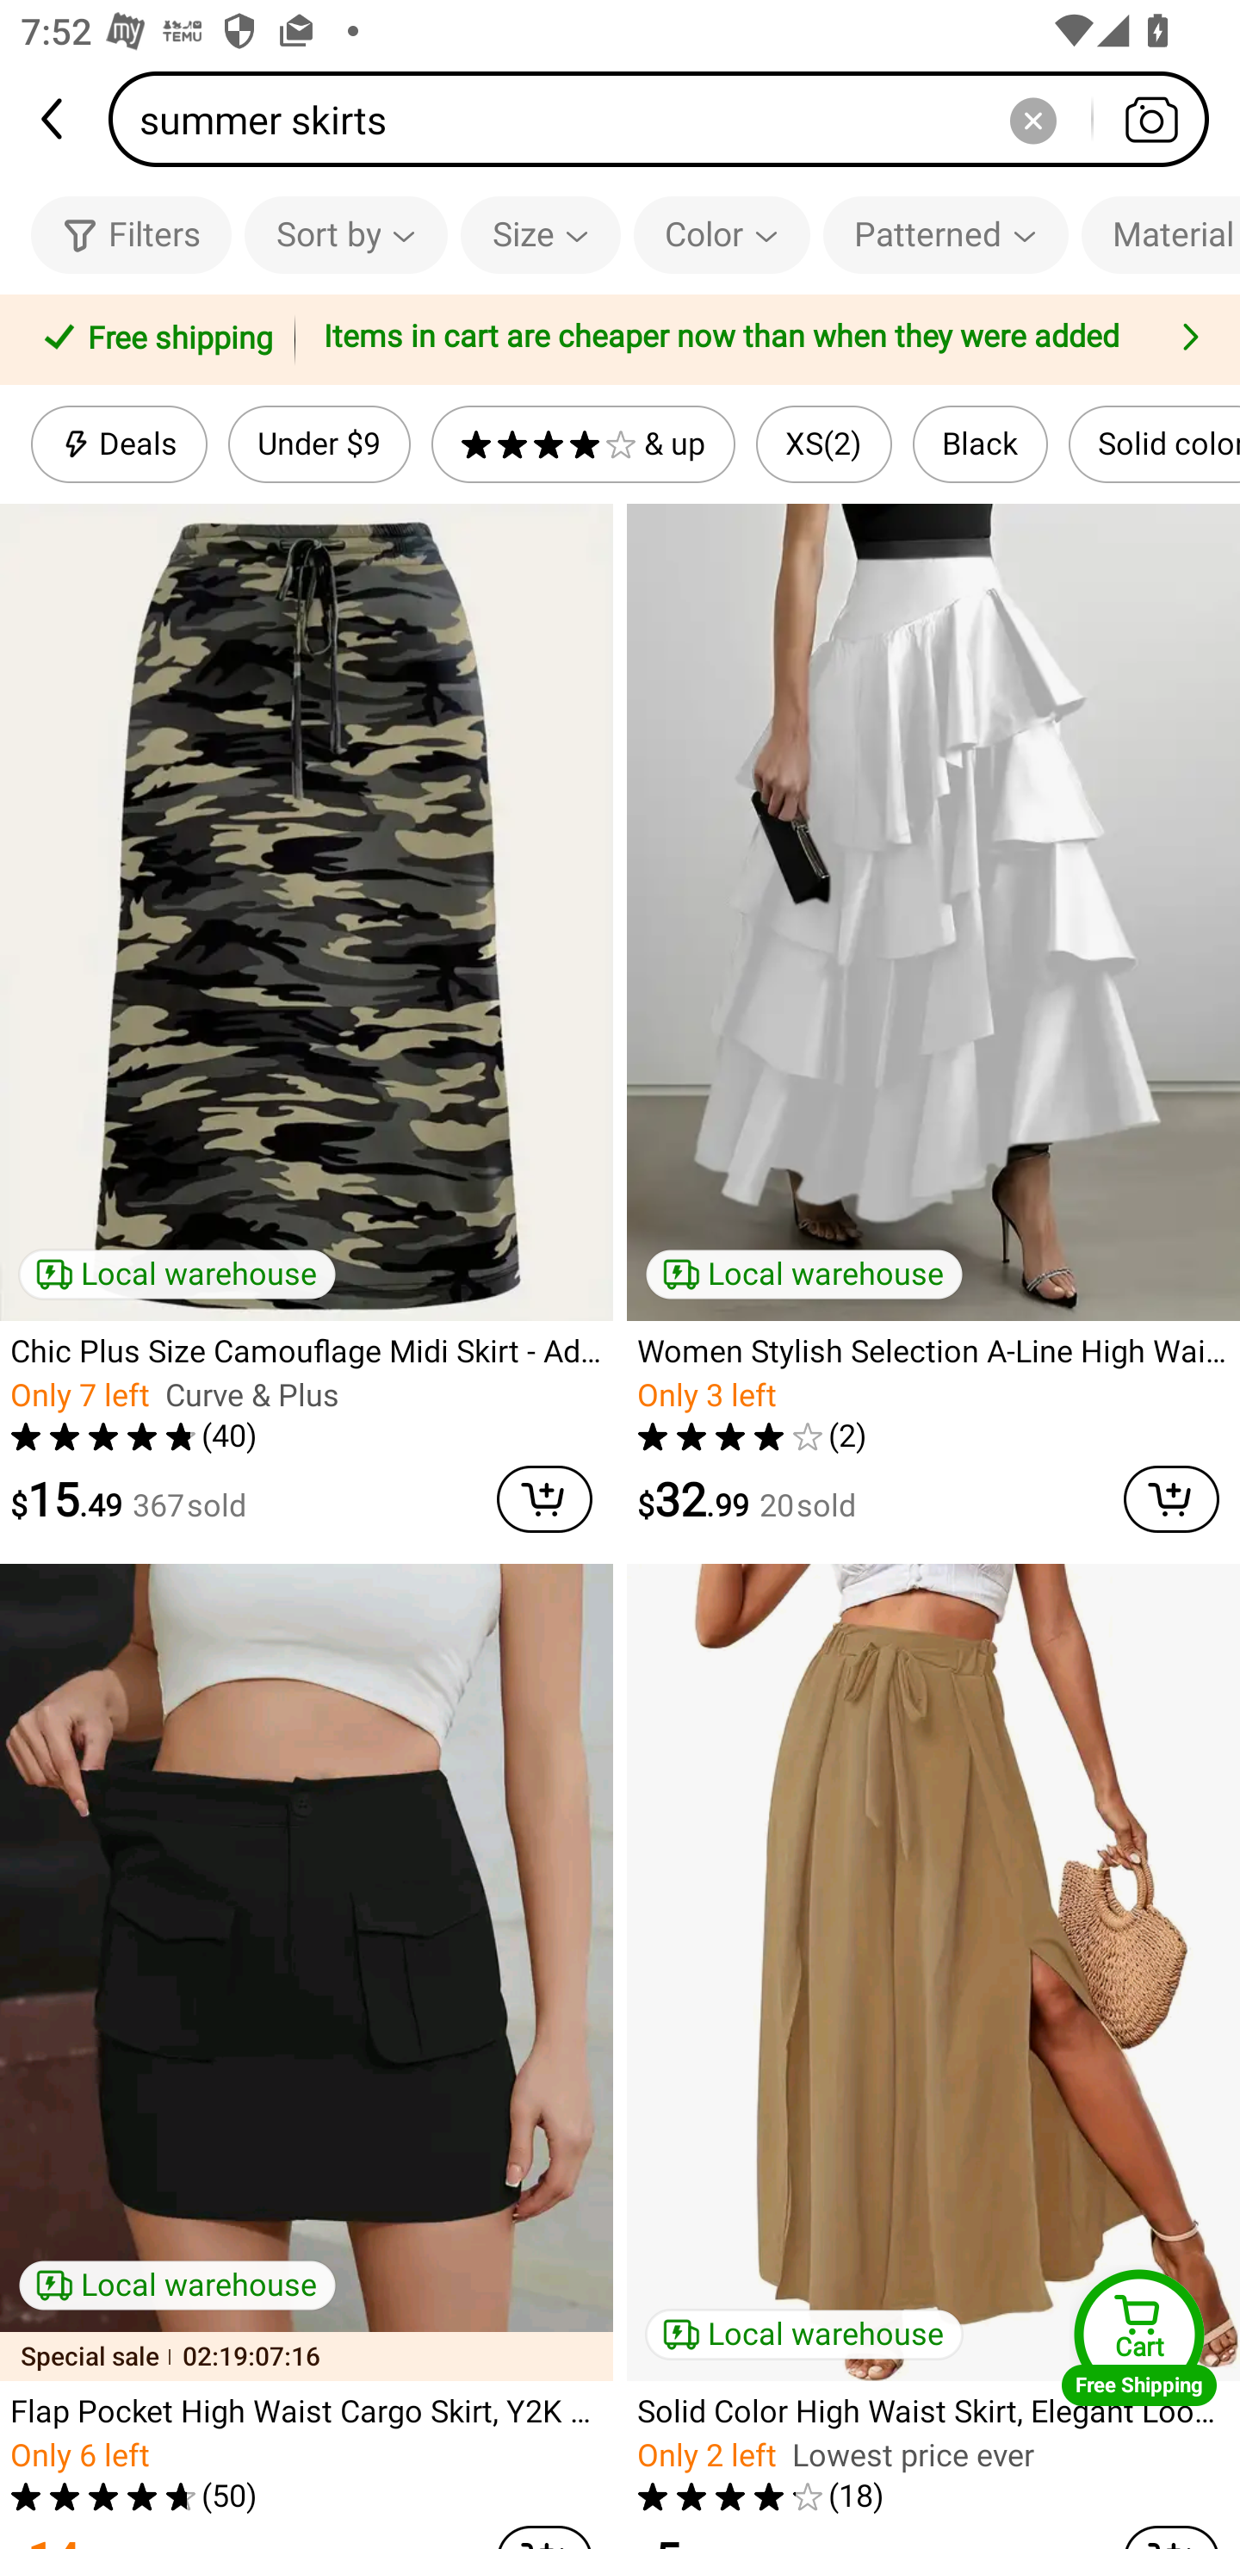 The image size is (1240, 2549). What do you see at coordinates (119, 444) in the screenshot?
I see `Deals` at bounding box center [119, 444].